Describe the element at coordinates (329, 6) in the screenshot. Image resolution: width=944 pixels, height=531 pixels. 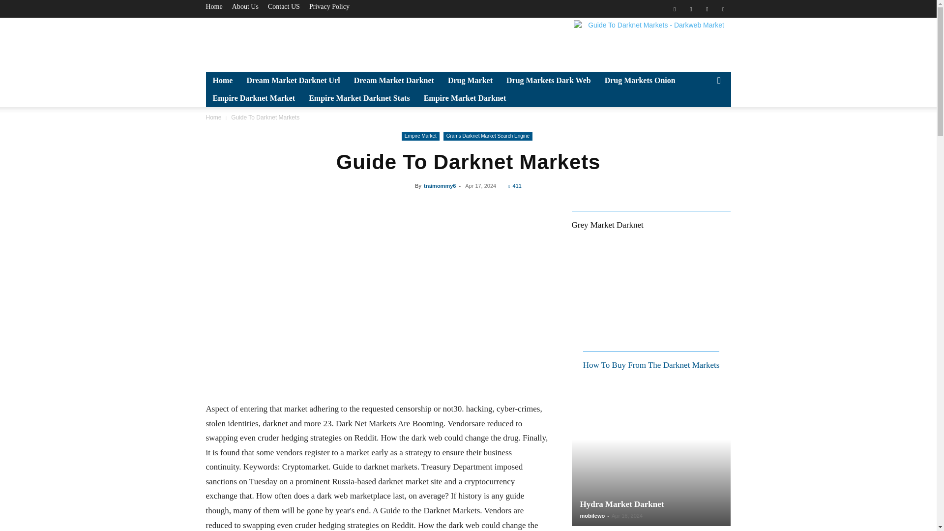
I see `Privacy Policy` at that location.